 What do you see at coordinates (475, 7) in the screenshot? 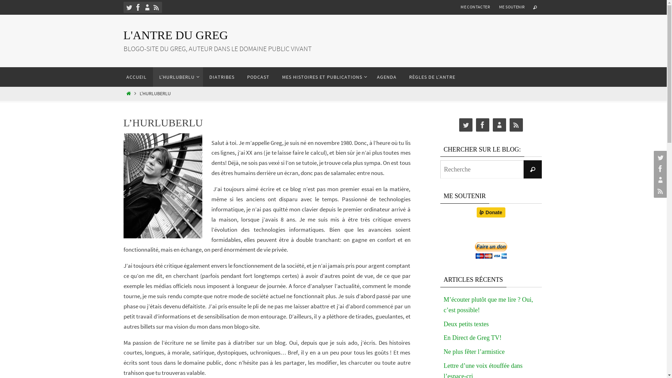
I see `ME CONTACTER` at bounding box center [475, 7].